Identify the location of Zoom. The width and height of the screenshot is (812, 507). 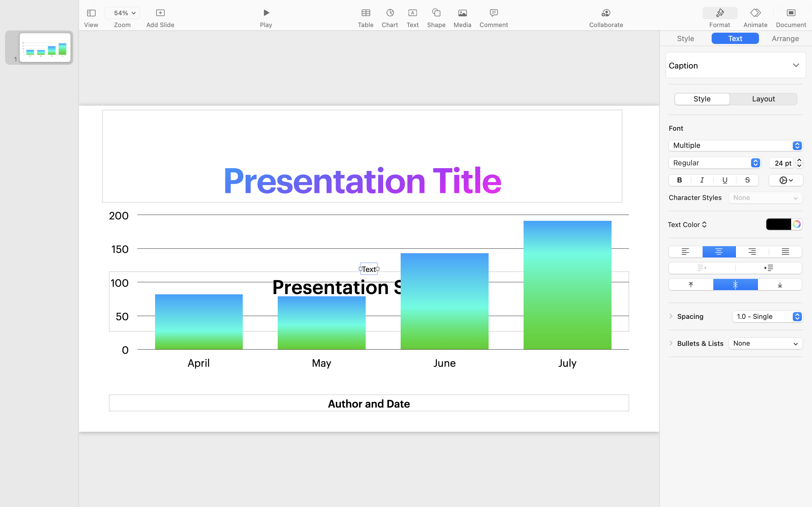
(122, 25).